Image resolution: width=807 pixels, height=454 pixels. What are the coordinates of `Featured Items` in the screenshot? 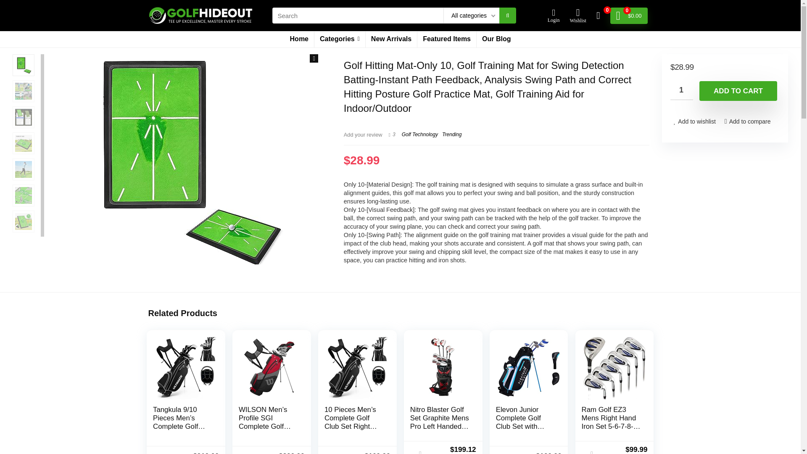 It's located at (446, 40).